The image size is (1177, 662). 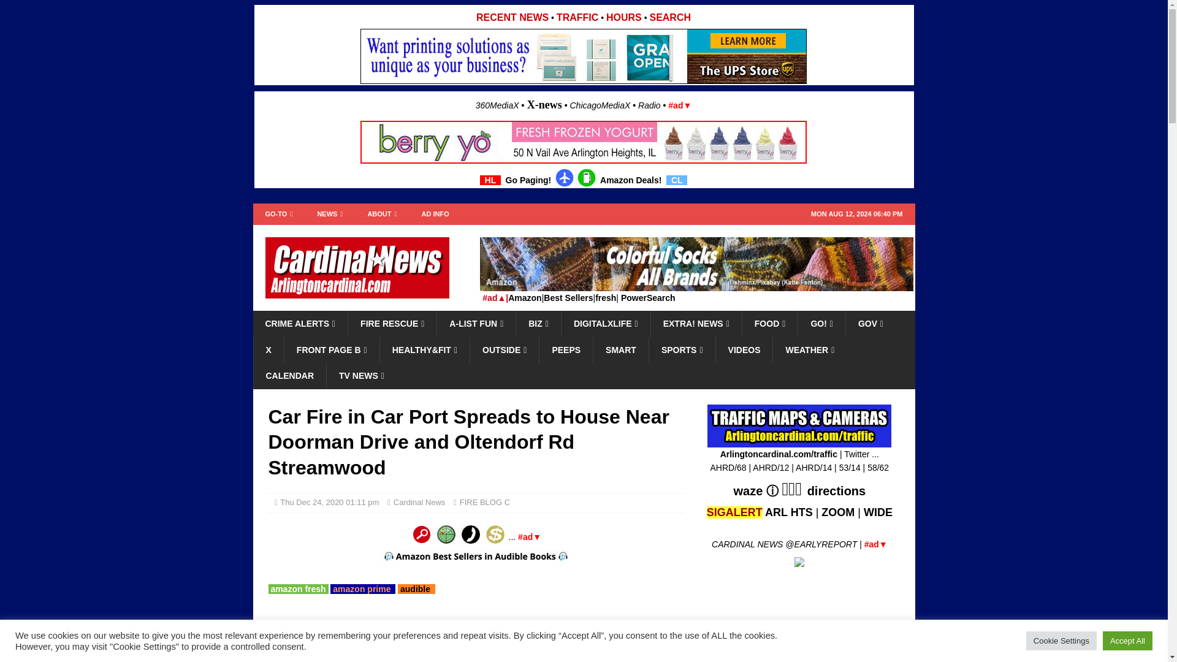 What do you see at coordinates (670, 17) in the screenshot?
I see `SEARCH` at bounding box center [670, 17].